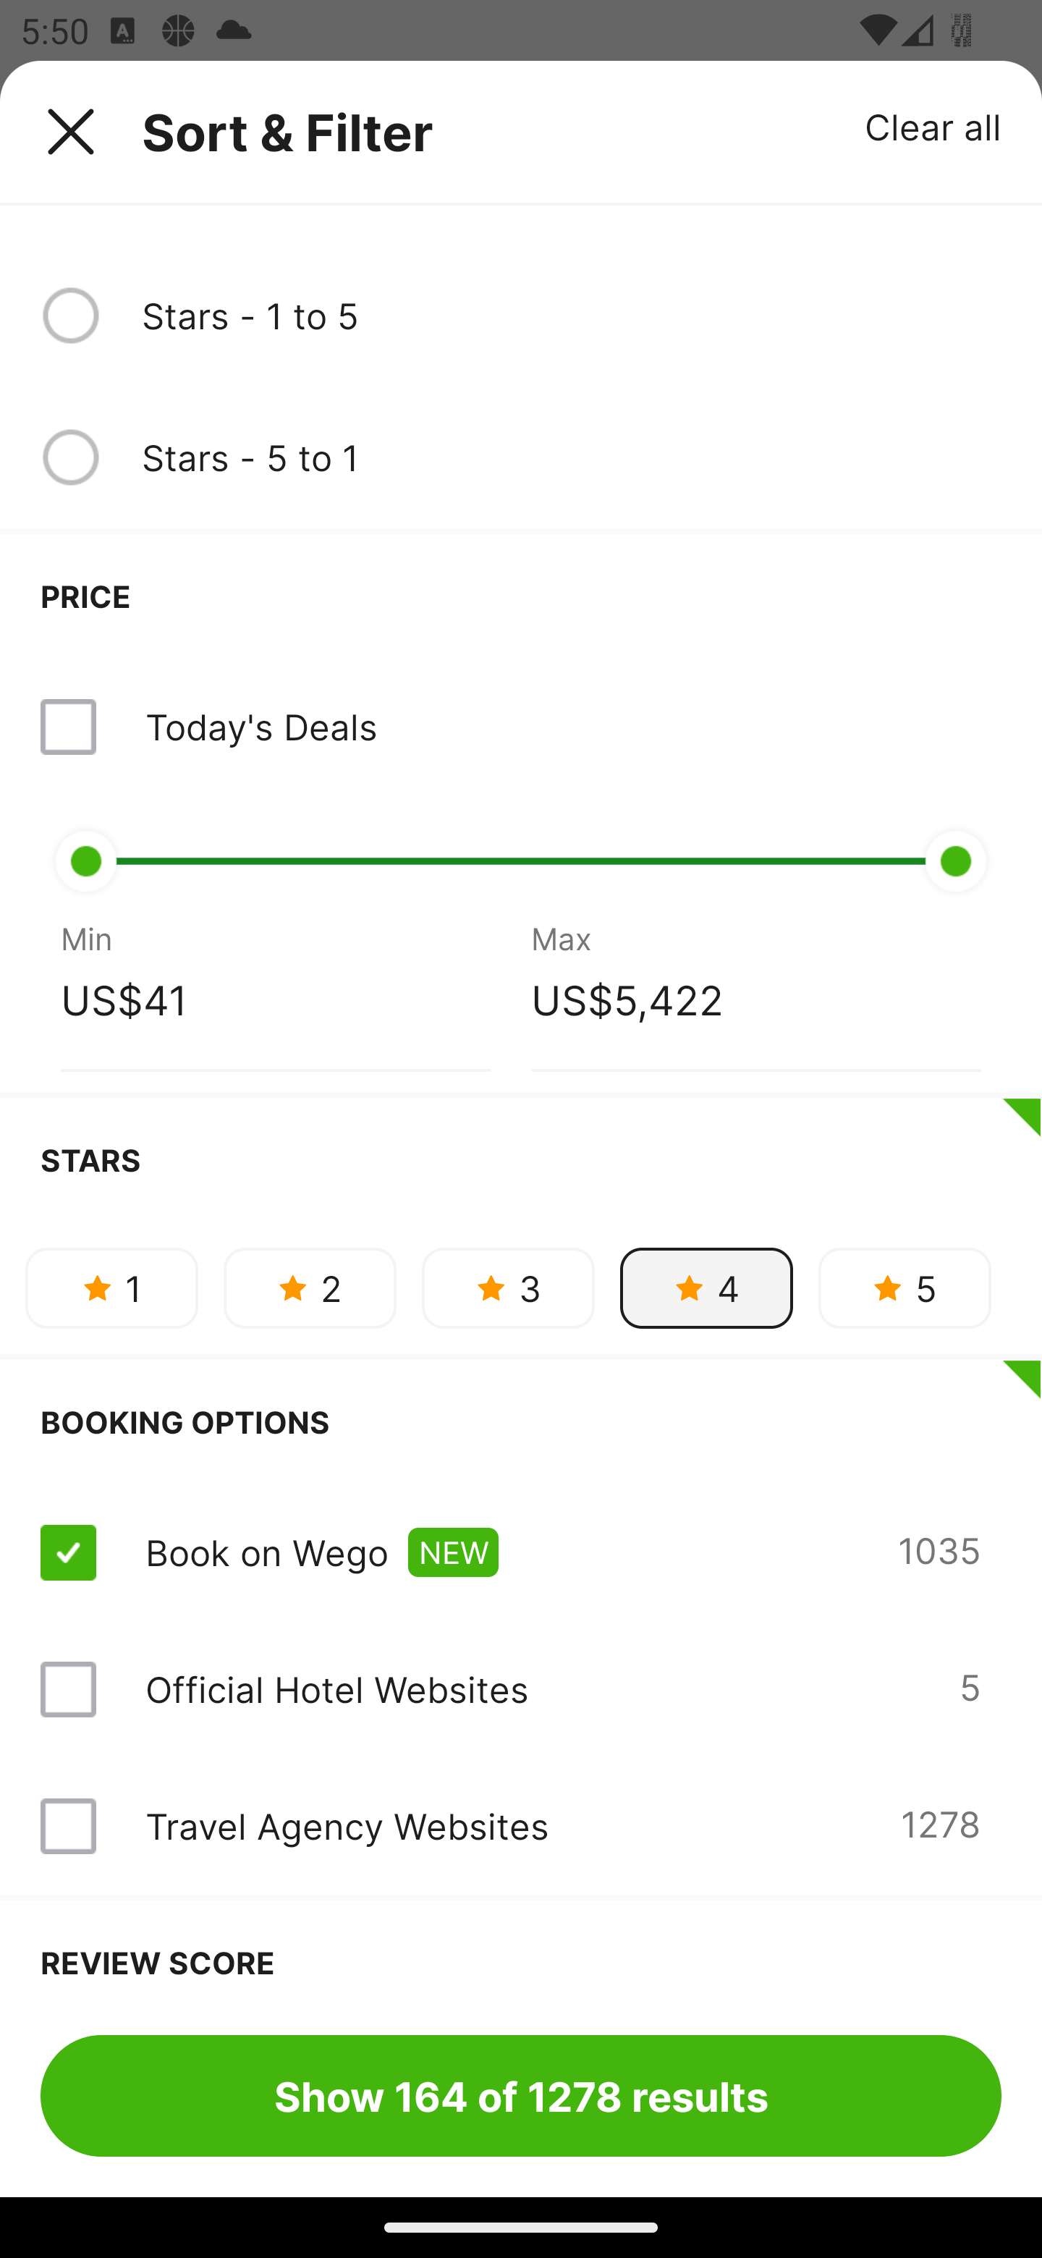  I want to click on 4, so click(706, 1288).